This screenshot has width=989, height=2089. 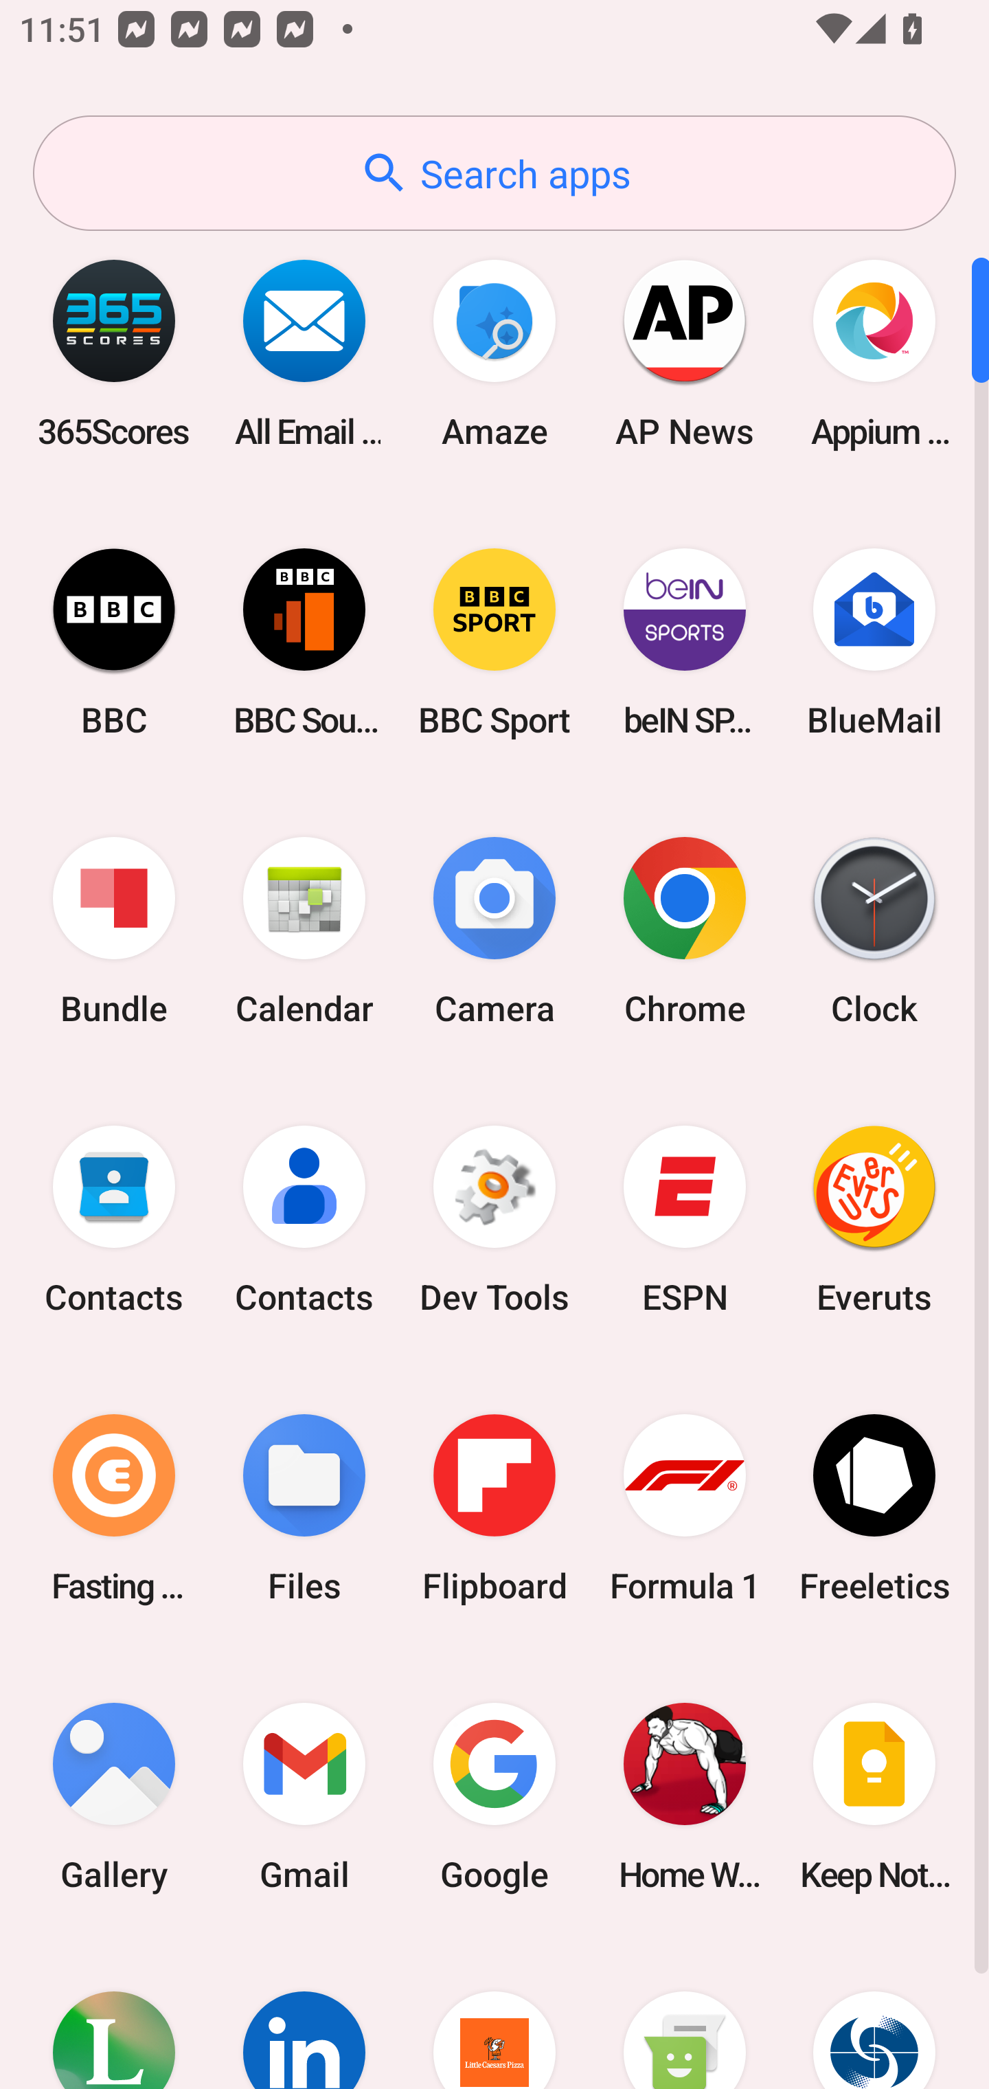 What do you see at coordinates (874, 2015) in the screenshot?
I see `MyObservatory` at bounding box center [874, 2015].